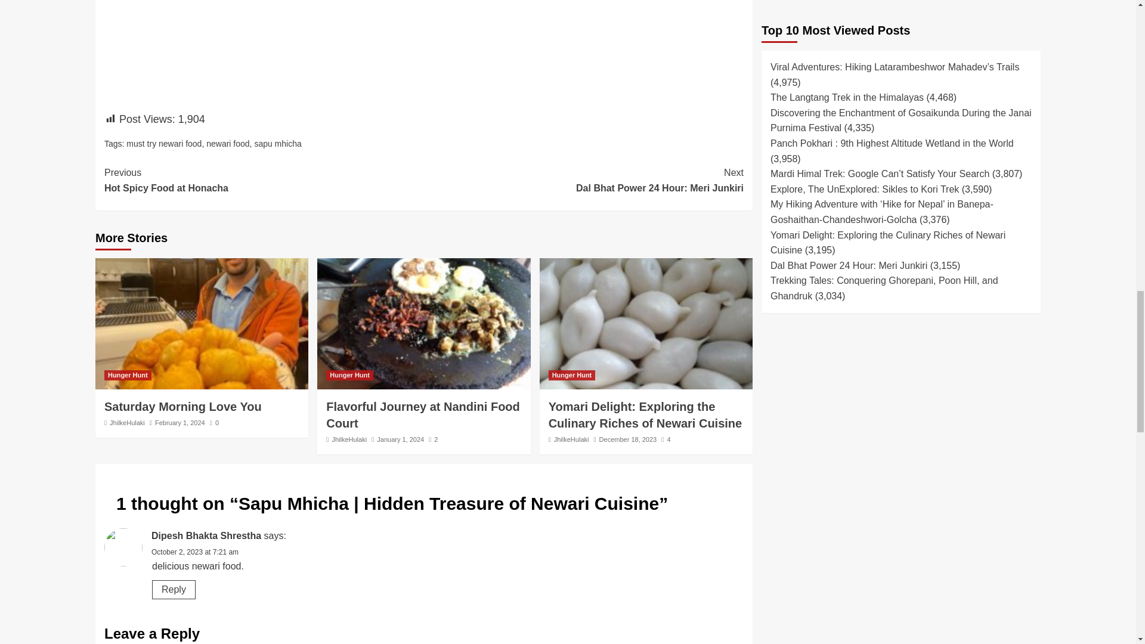 The image size is (1145, 644). I want to click on JhilkeHulaki, so click(583, 180).